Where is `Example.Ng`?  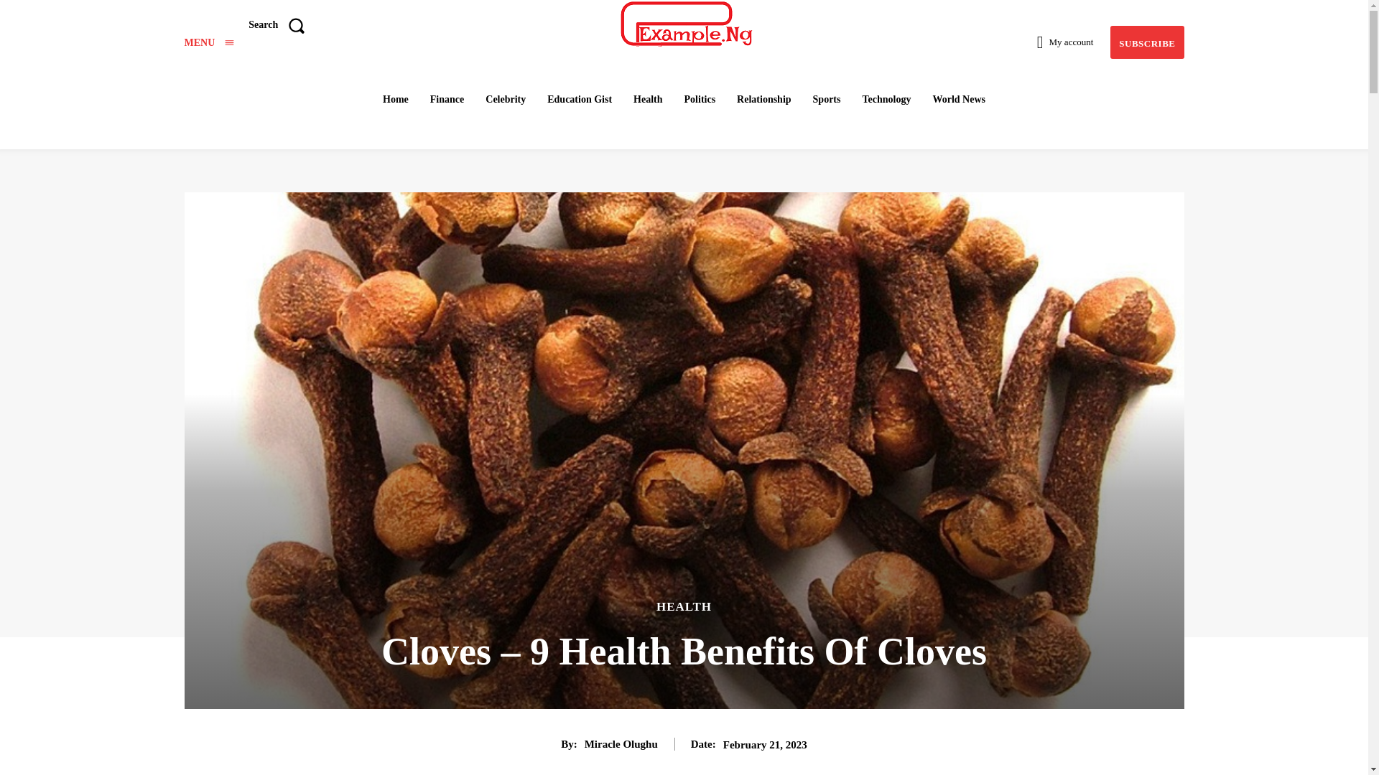 Example.Ng is located at coordinates (686, 23).